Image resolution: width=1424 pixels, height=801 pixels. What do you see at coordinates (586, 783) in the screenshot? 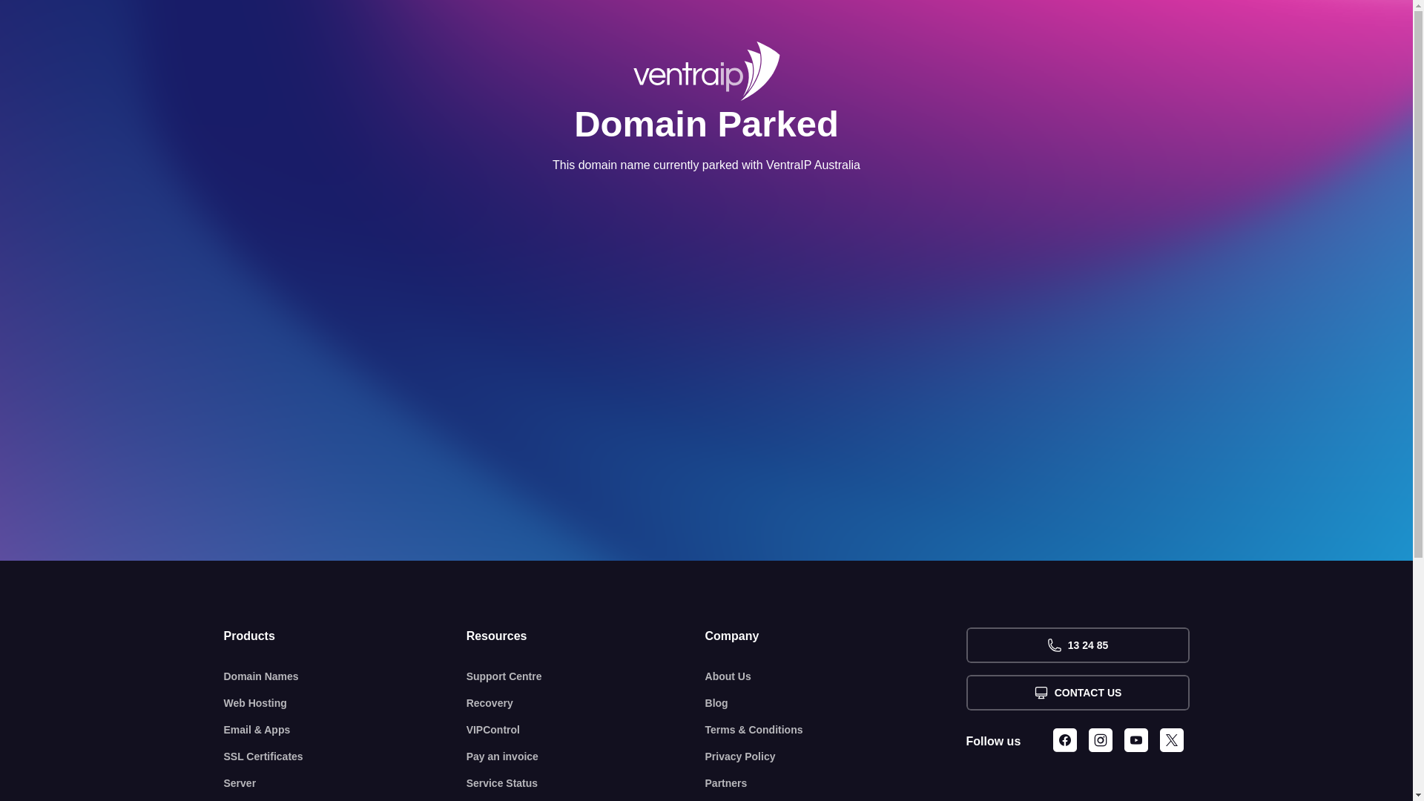
I see `Service Status` at bounding box center [586, 783].